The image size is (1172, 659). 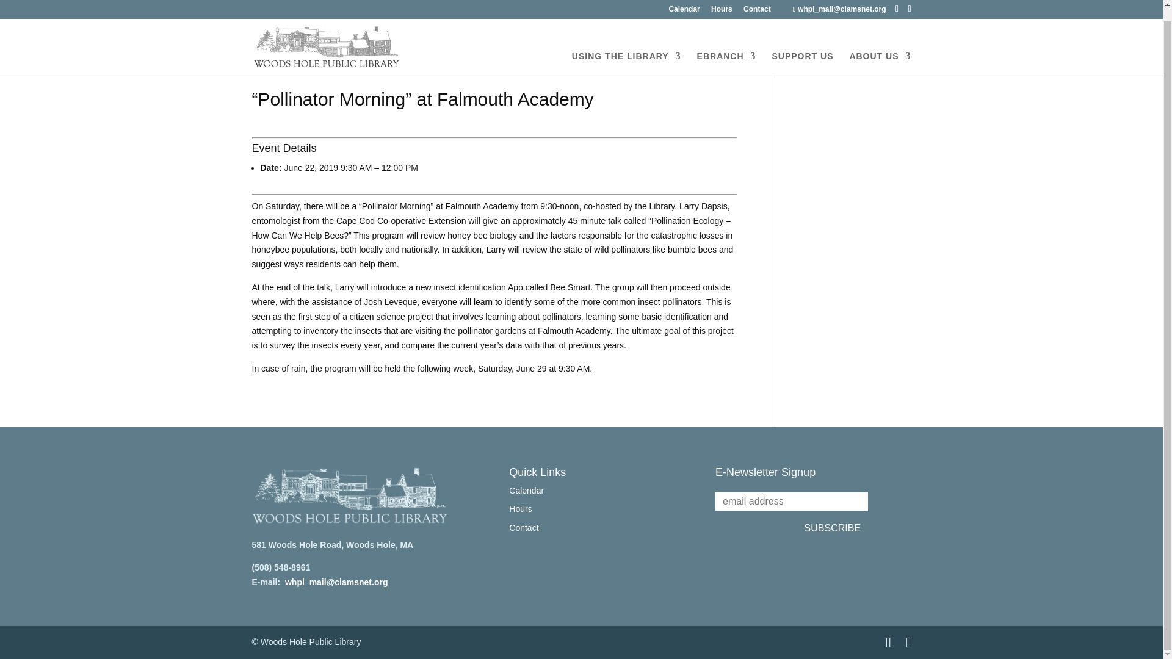 I want to click on Subscribe, so click(x=833, y=528).